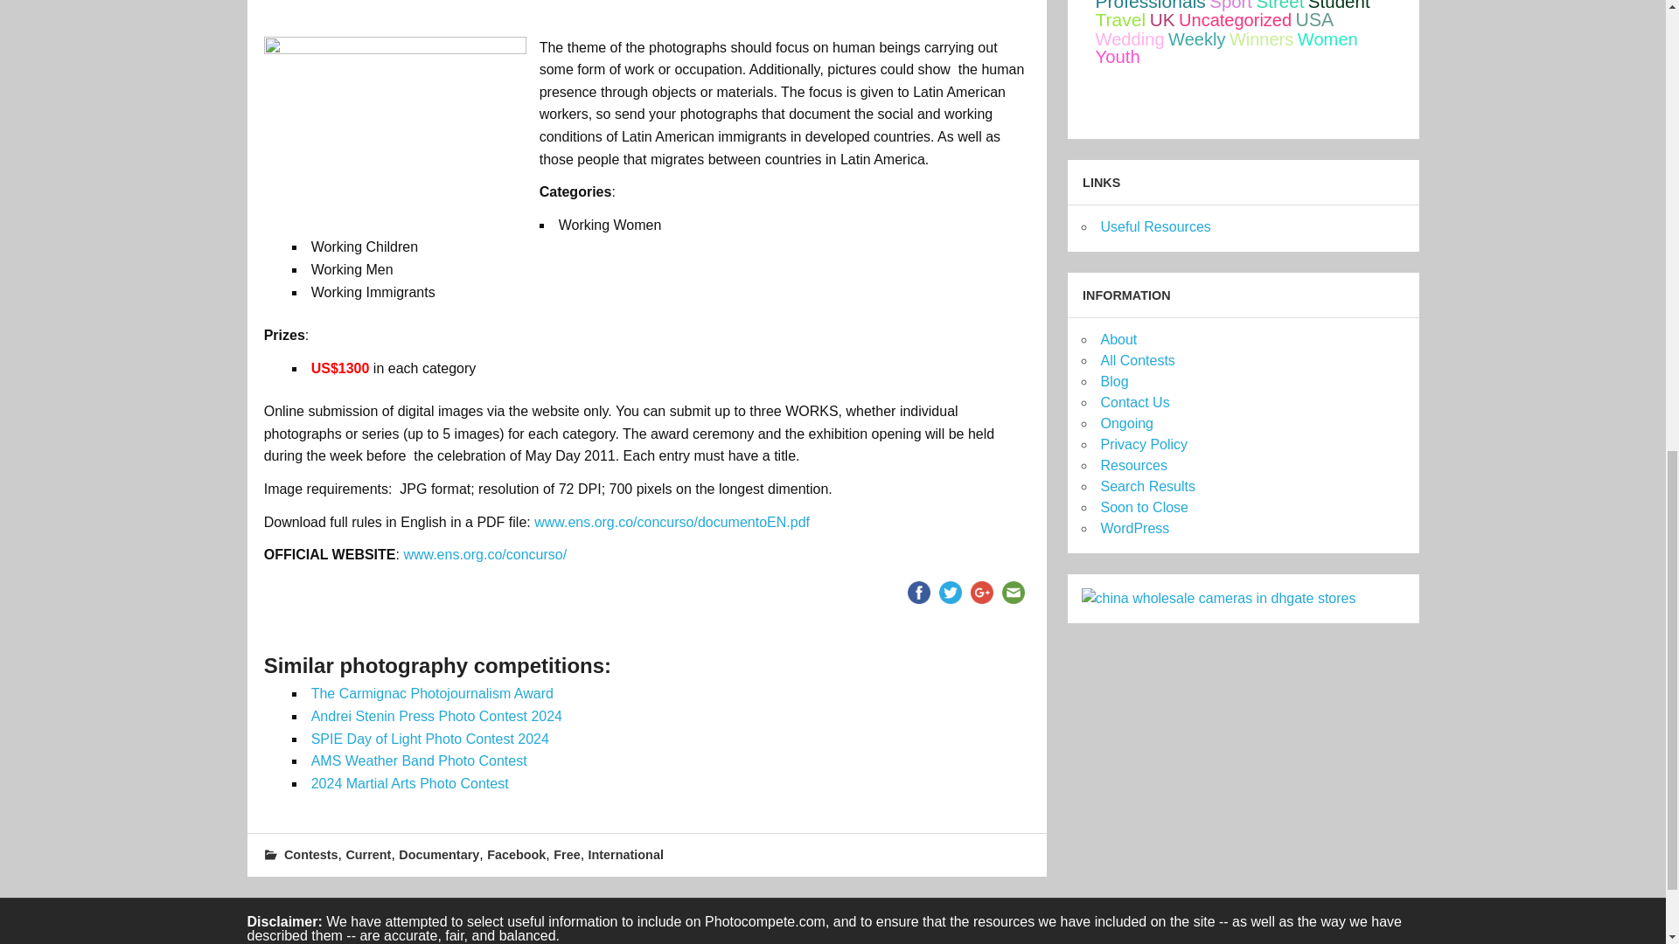 The width and height of the screenshot is (1679, 944). What do you see at coordinates (436, 717) in the screenshot?
I see `Andrei Stenin Press Photo Contest 2024` at bounding box center [436, 717].